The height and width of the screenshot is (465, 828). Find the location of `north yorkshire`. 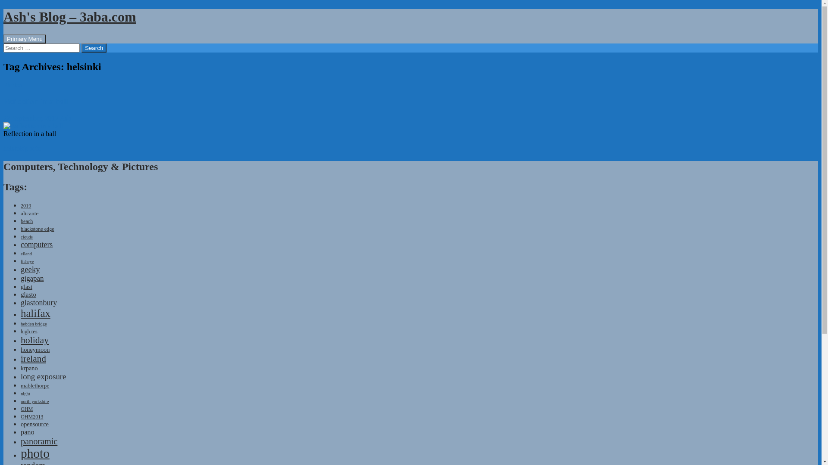

north yorkshire is located at coordinates (34, 401).